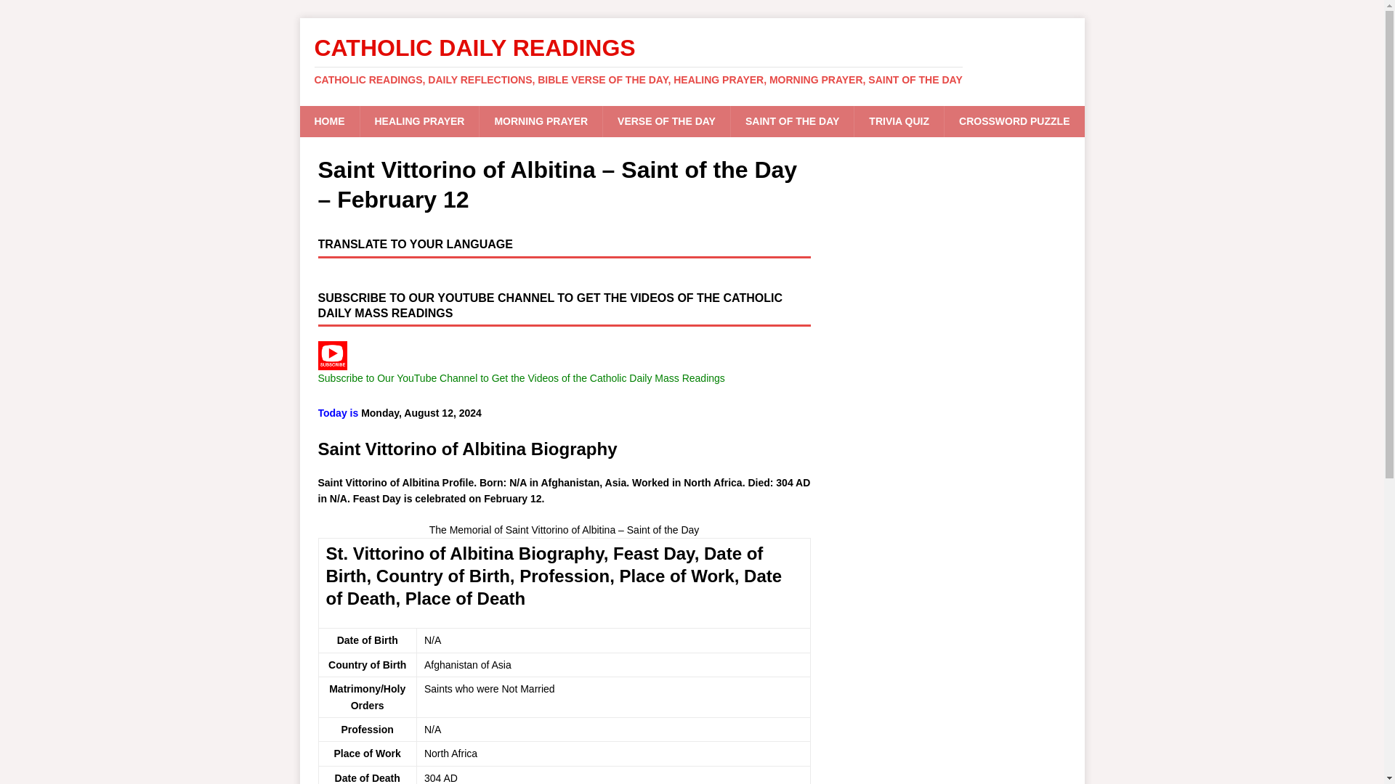  What do you see at coordinates (541, 121) in the screenshot?
I see `MORNING PRAYER` at bounding box center [541, 121].